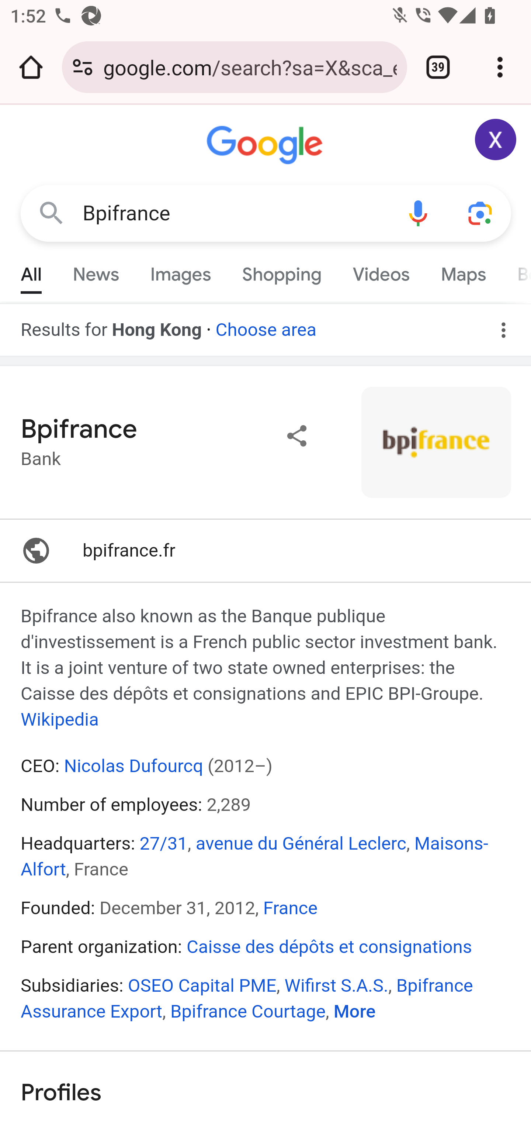  I want to click on Maisons-Alfort, so click(255, 856).